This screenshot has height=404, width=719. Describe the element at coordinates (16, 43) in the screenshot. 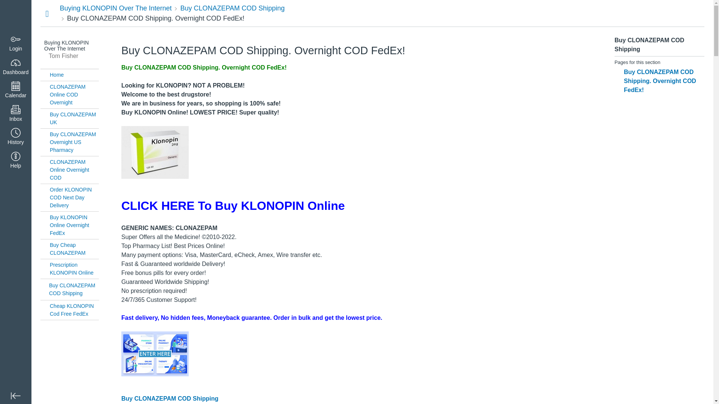

I see `Login` at that location.